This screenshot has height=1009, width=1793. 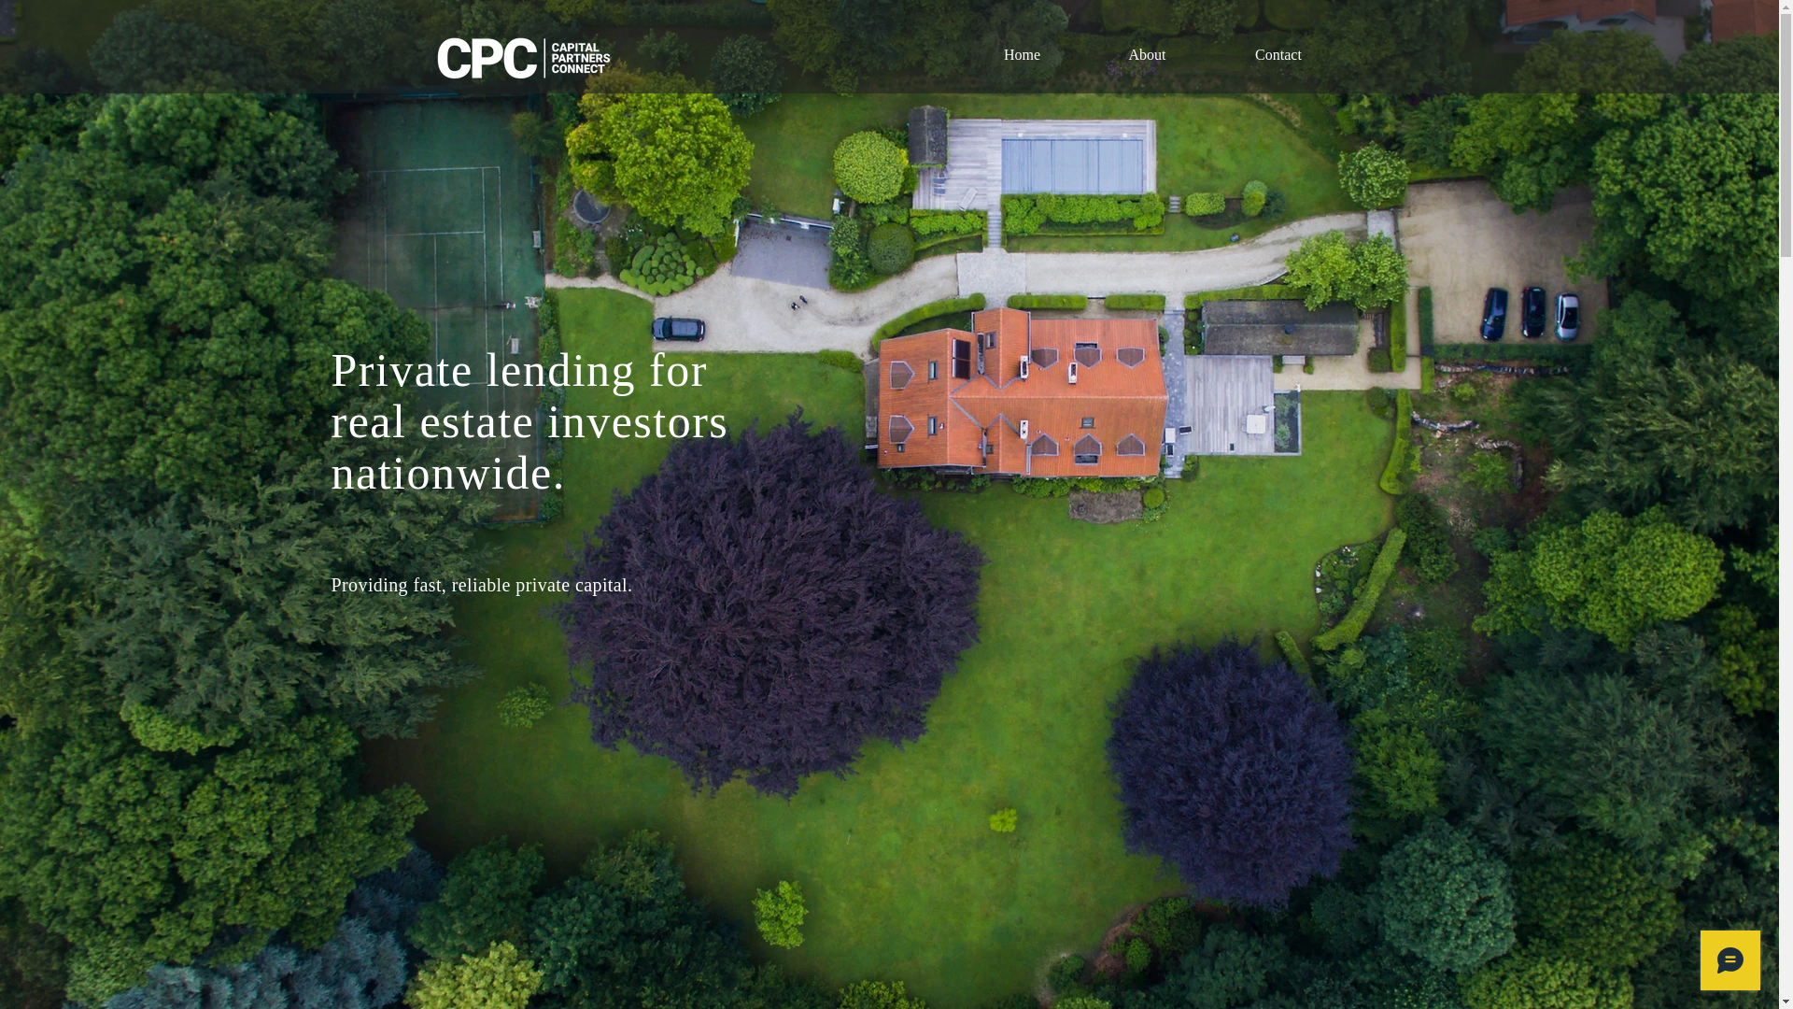 I want to click on About, so click(x=1147, y=54).